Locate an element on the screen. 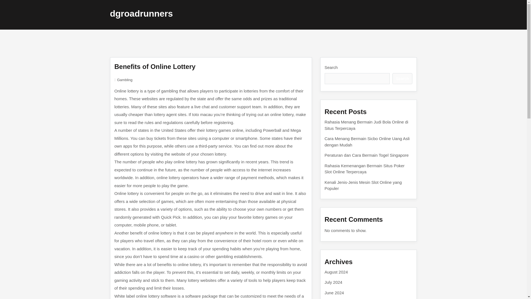 The height and width of the screenshot is (299, 531). July 2024 is located at coordinates (334, 282).